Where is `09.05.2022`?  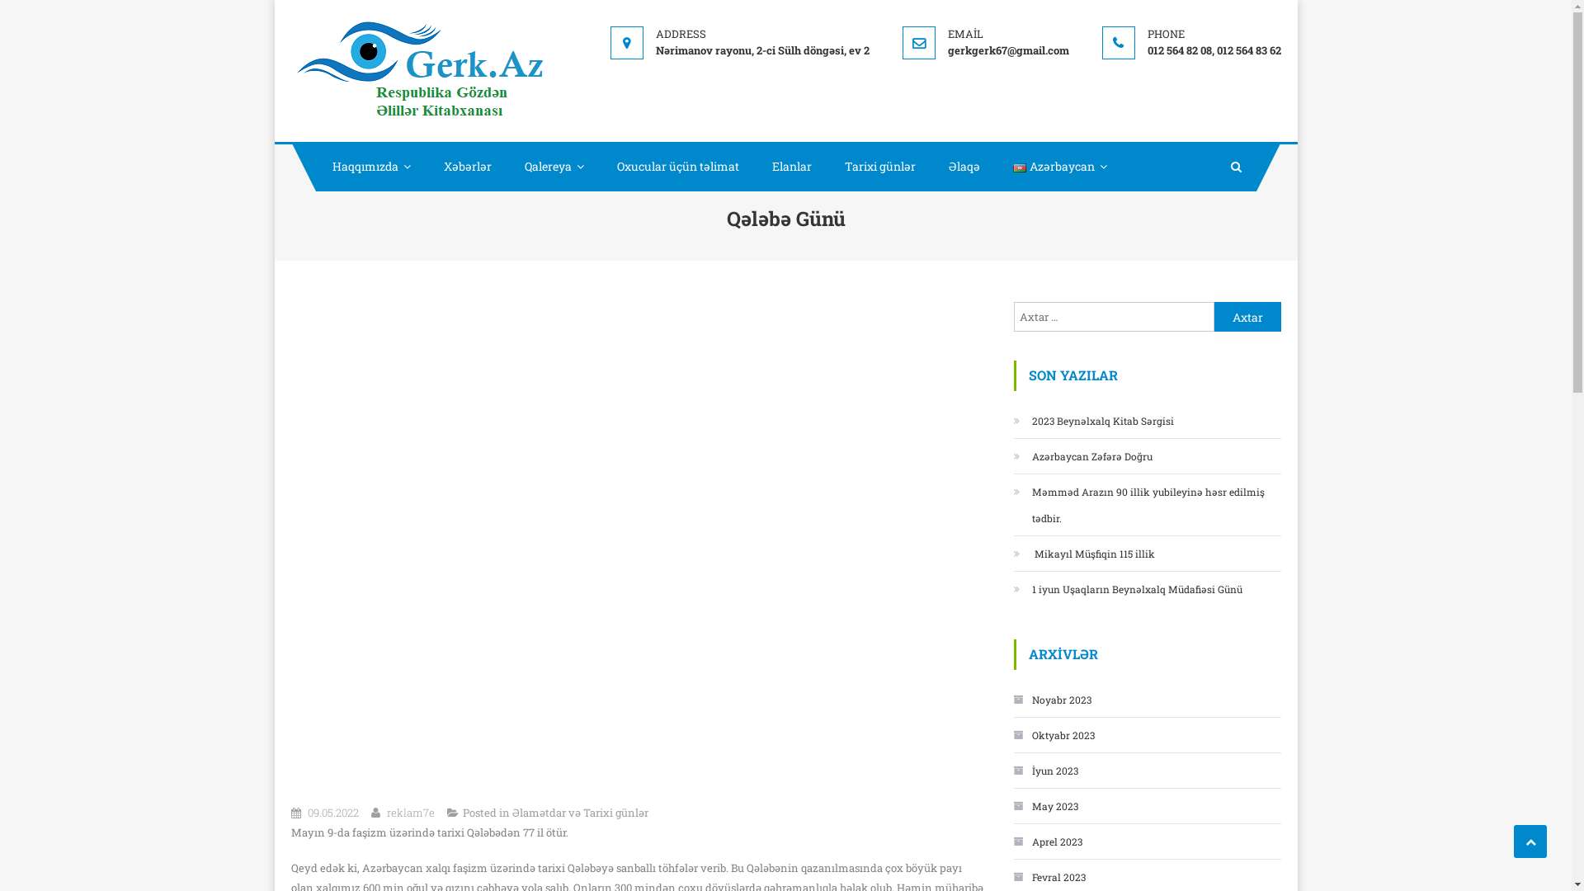 09.05.2022 is located at coordinates (332, 813).